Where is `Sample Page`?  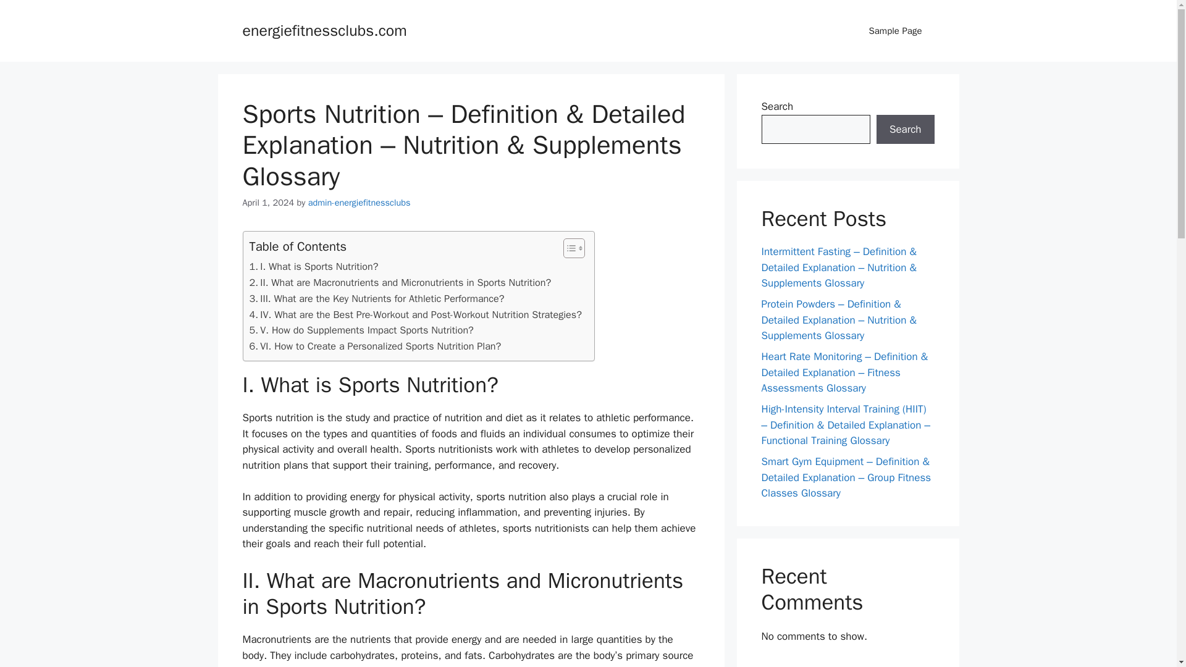
Sample Page is located at coordinates (895, 31).